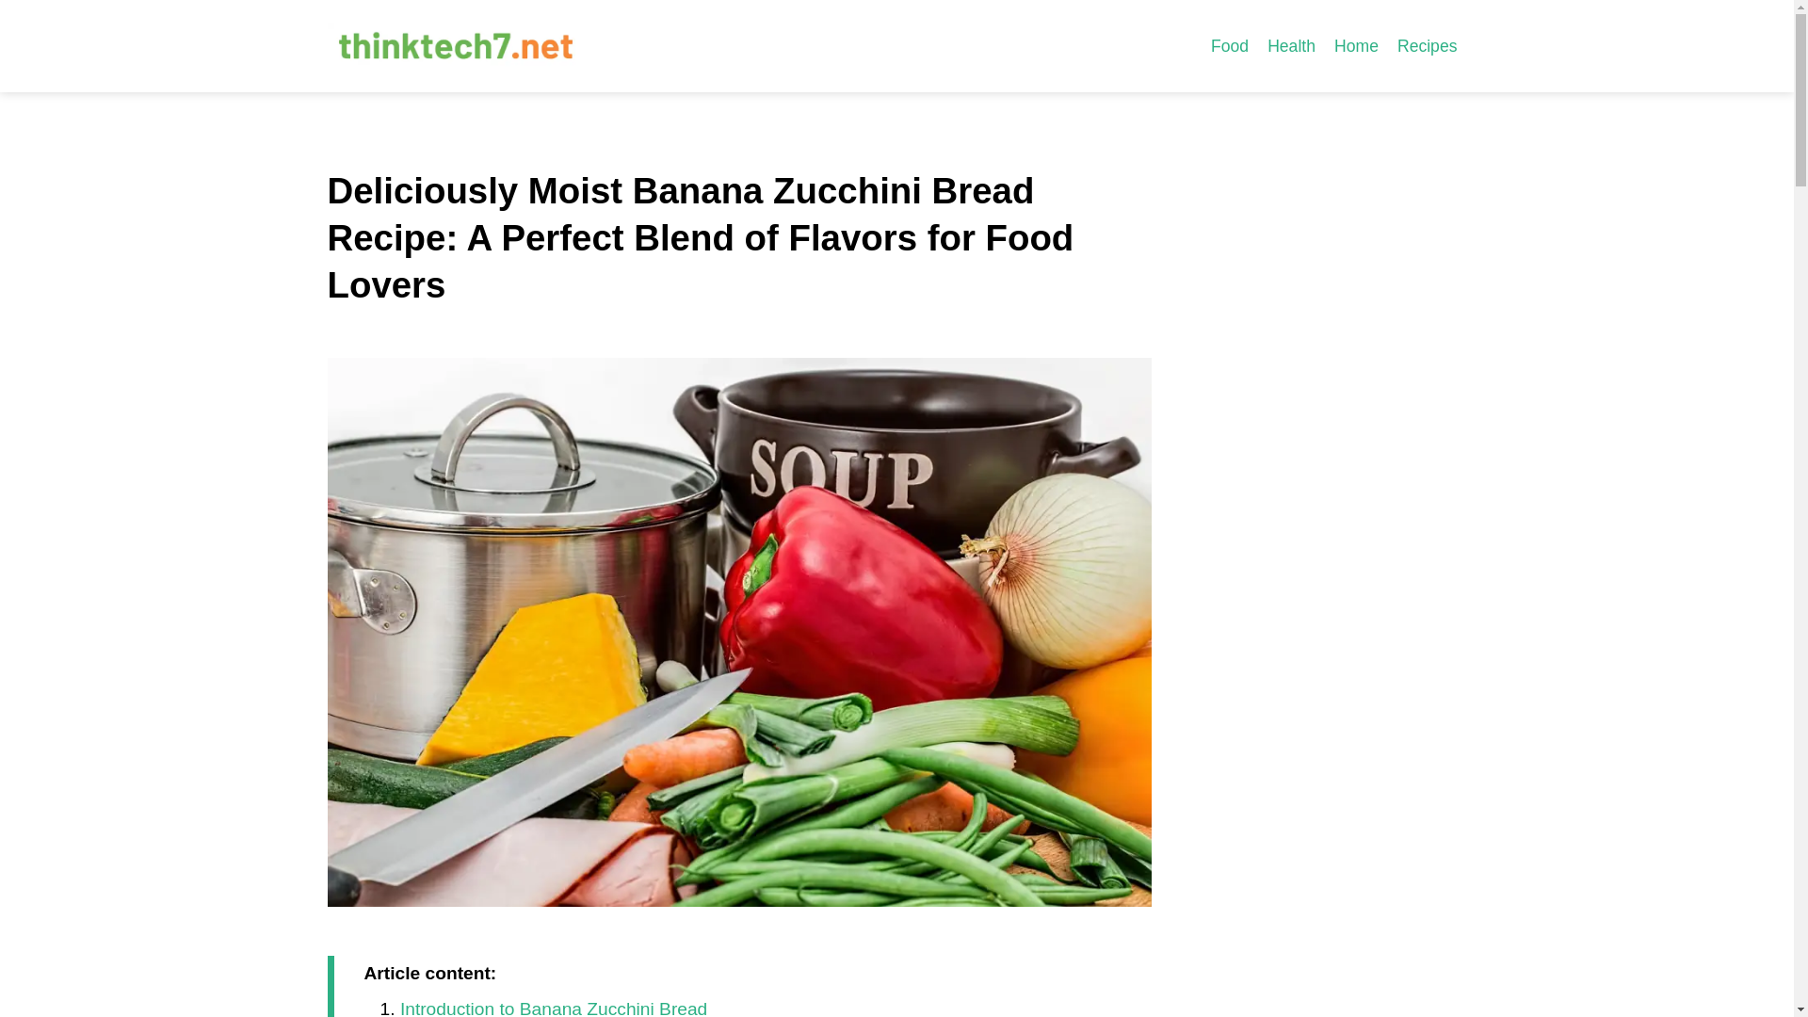 This screenshot has height=1017, width=1808. Describe the element at coordinates (553, 1008) in the screenshot. I see `Introduction to Banana Zucchini Bread` at that location.